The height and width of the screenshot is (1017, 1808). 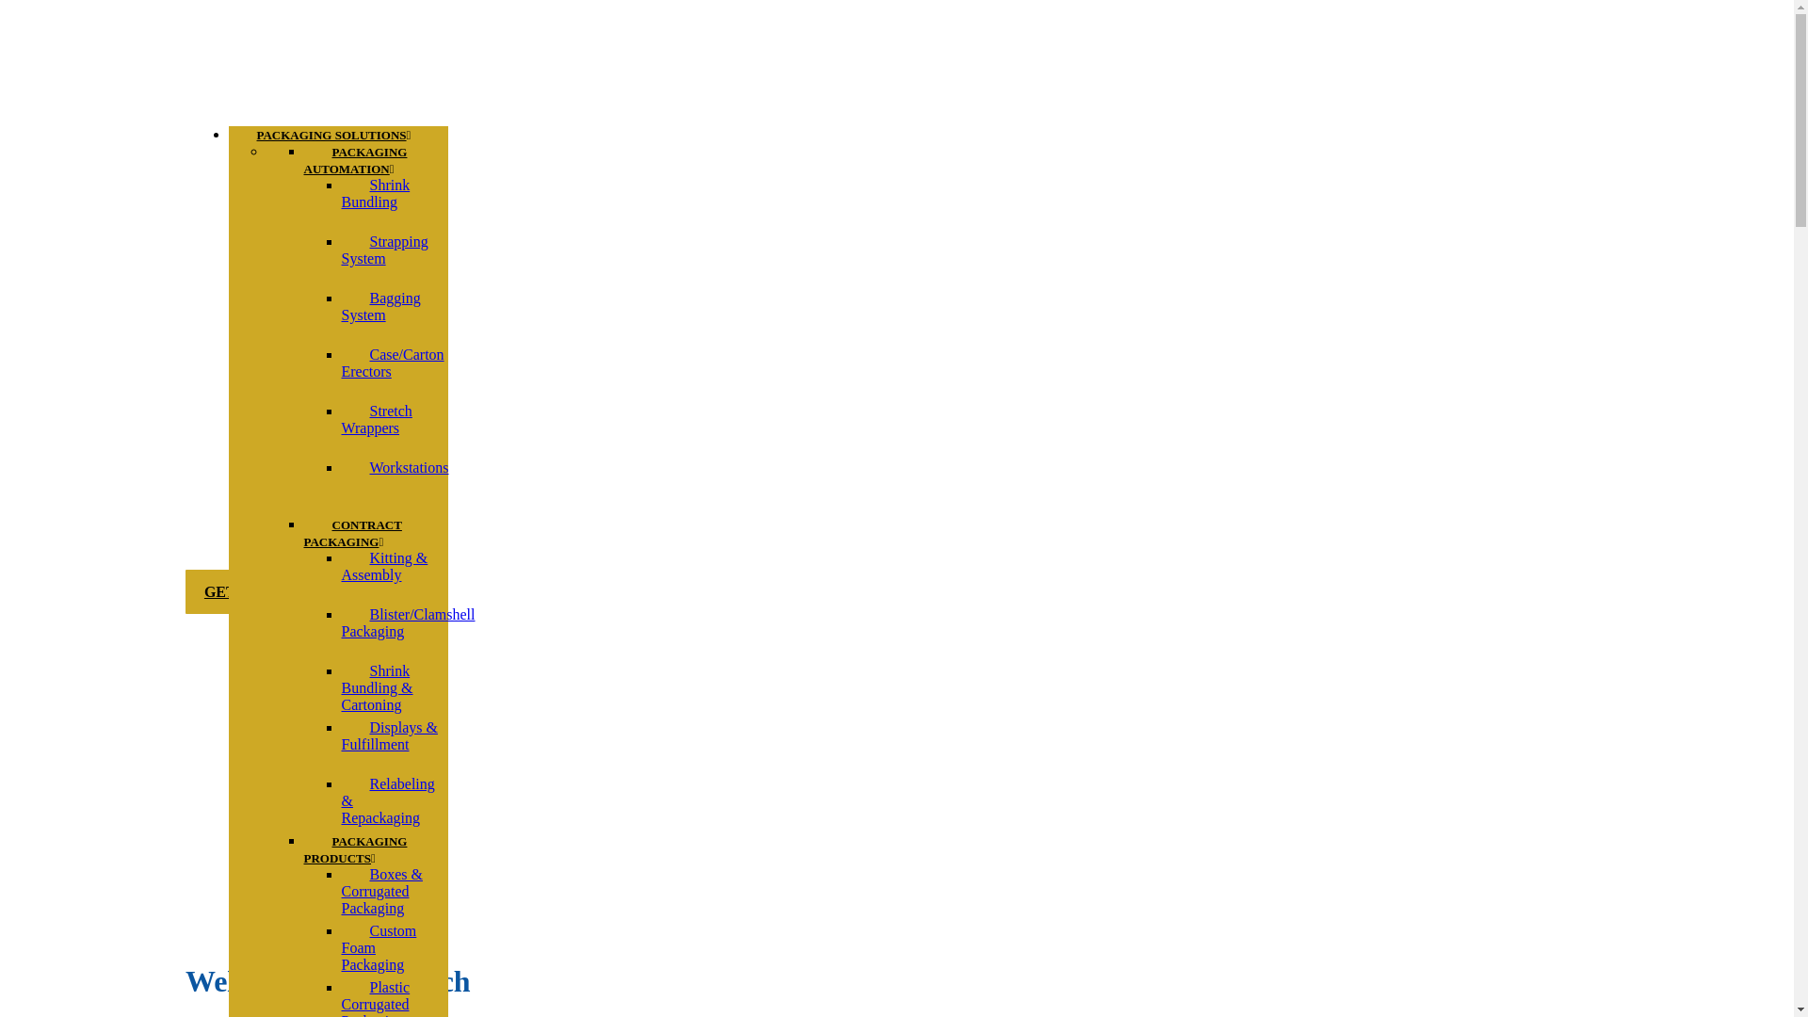 What do you see at coordinates (1276, 58) in the screenshot?
I see `SUCCESS STORIES` at bounding box center [1276, 58].